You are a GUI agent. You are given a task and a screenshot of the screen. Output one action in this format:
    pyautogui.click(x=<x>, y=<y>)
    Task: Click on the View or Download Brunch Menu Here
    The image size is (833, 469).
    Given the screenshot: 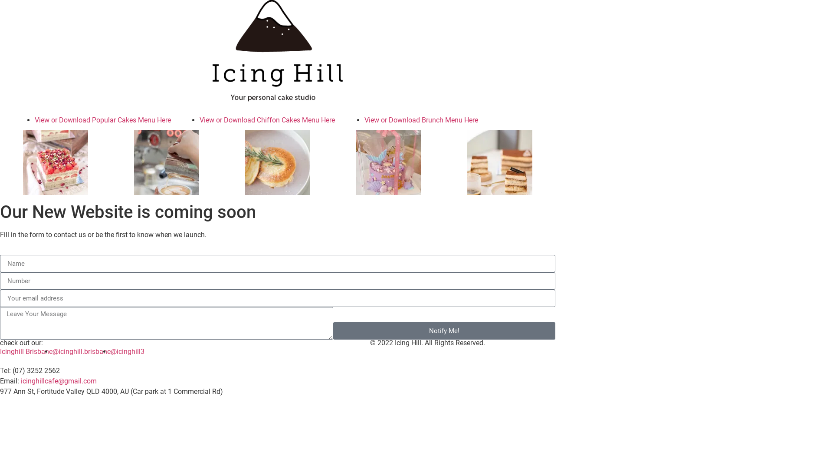 What is the action you would take?
    pyautogui.click(x=421, y=120)
    